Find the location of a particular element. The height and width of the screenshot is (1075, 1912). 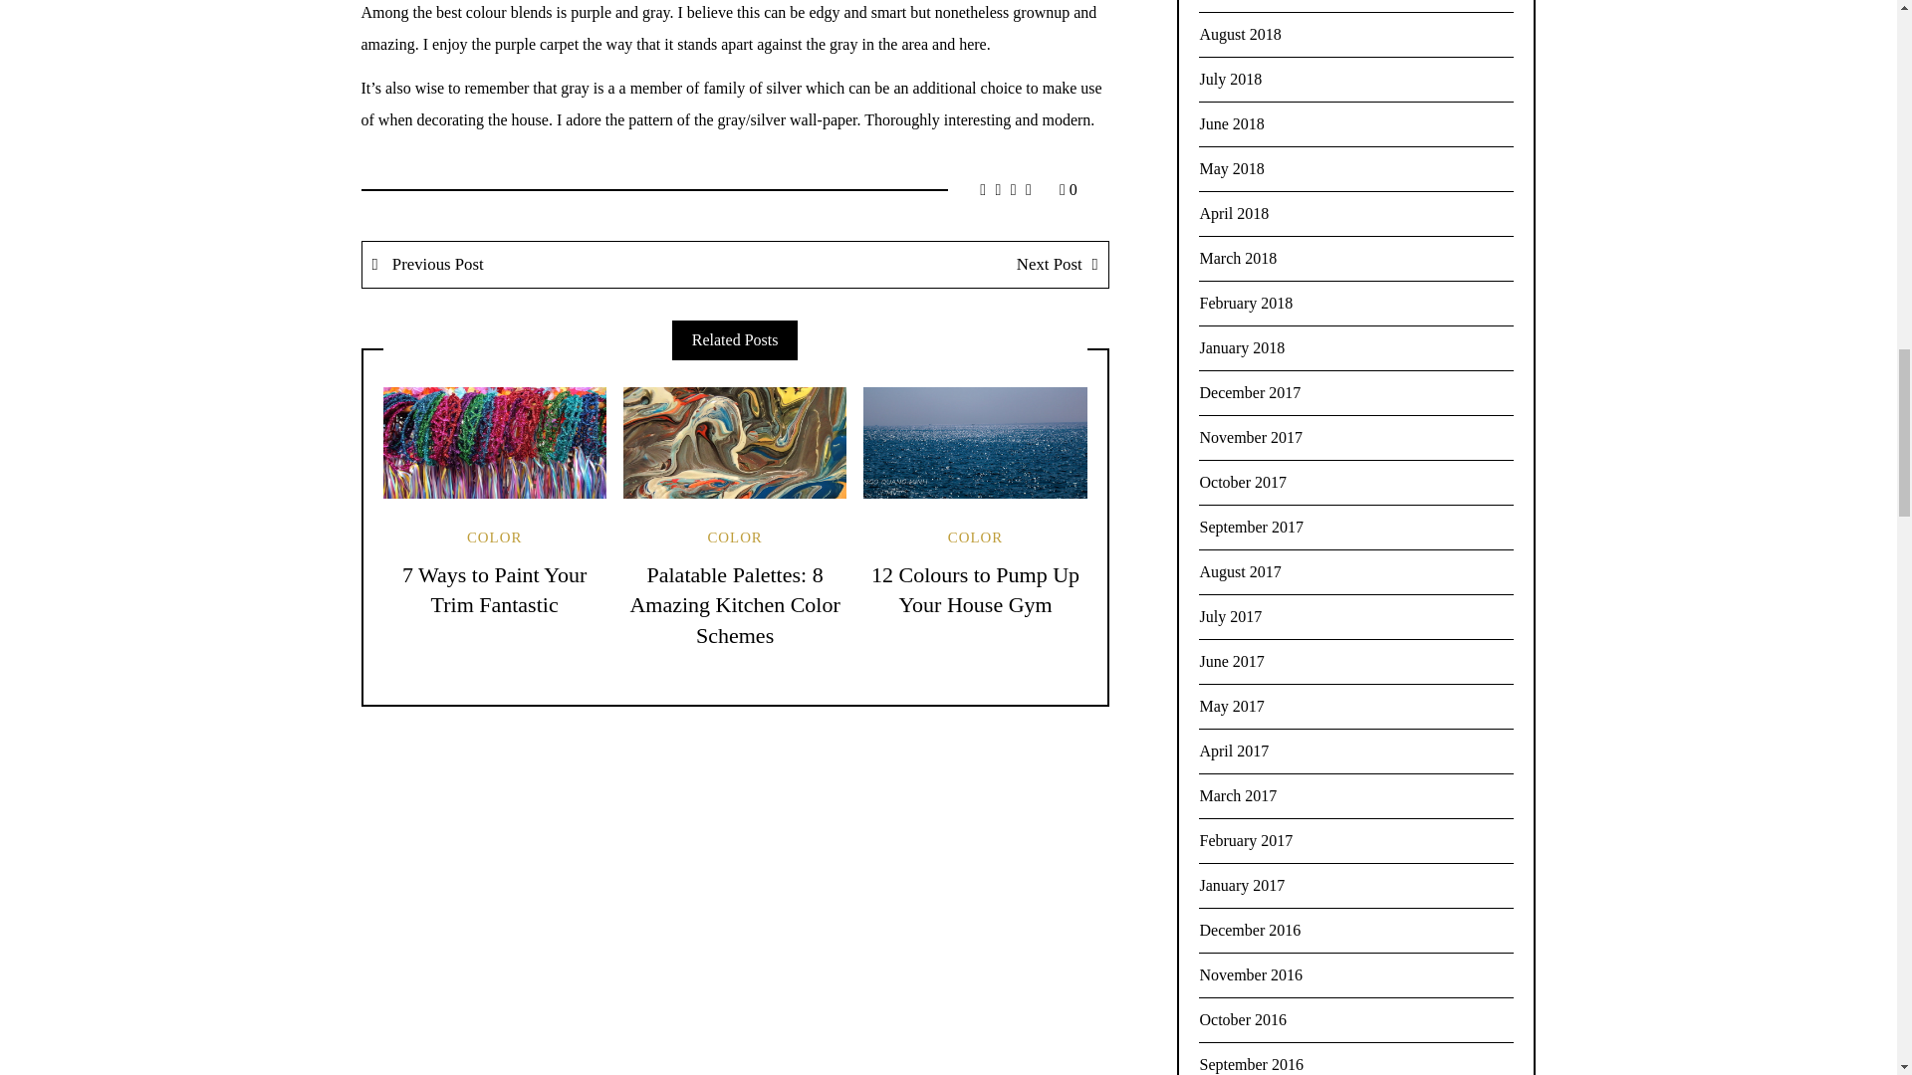

Next Post is located at coordinates (921, 265).